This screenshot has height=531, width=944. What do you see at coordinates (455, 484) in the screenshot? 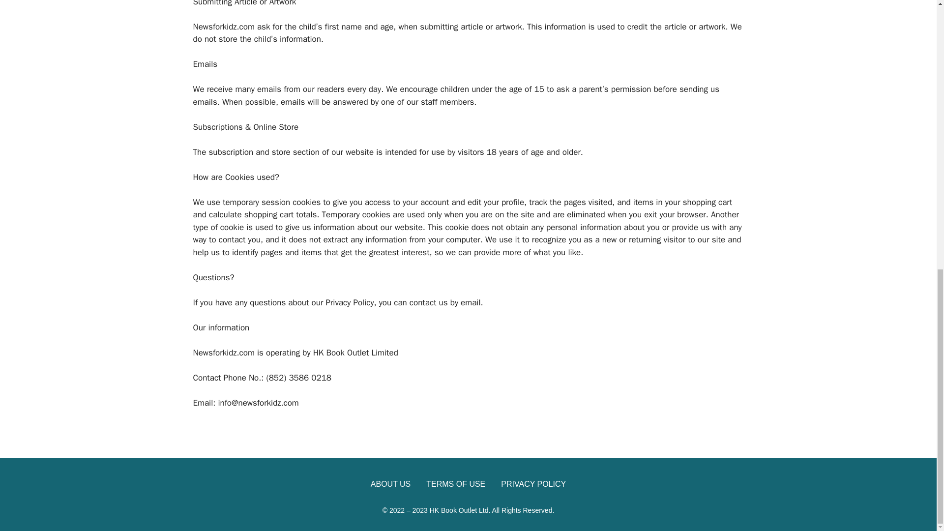
I see `TERMS OF USE` at bounding box center [455, 484].